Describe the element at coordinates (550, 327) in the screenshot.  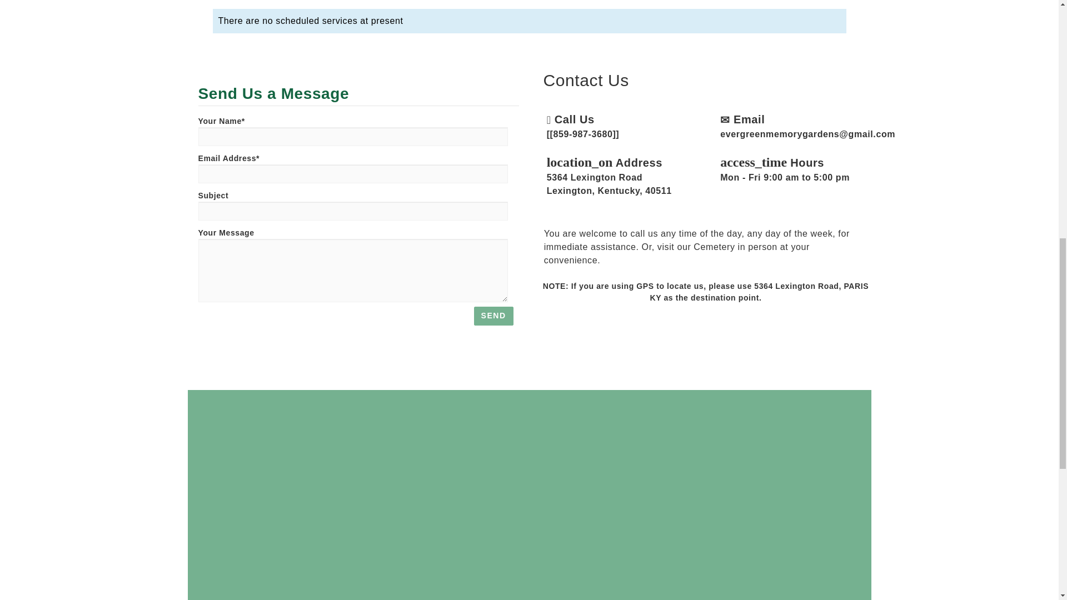
I see `Send Flowers` at that location.